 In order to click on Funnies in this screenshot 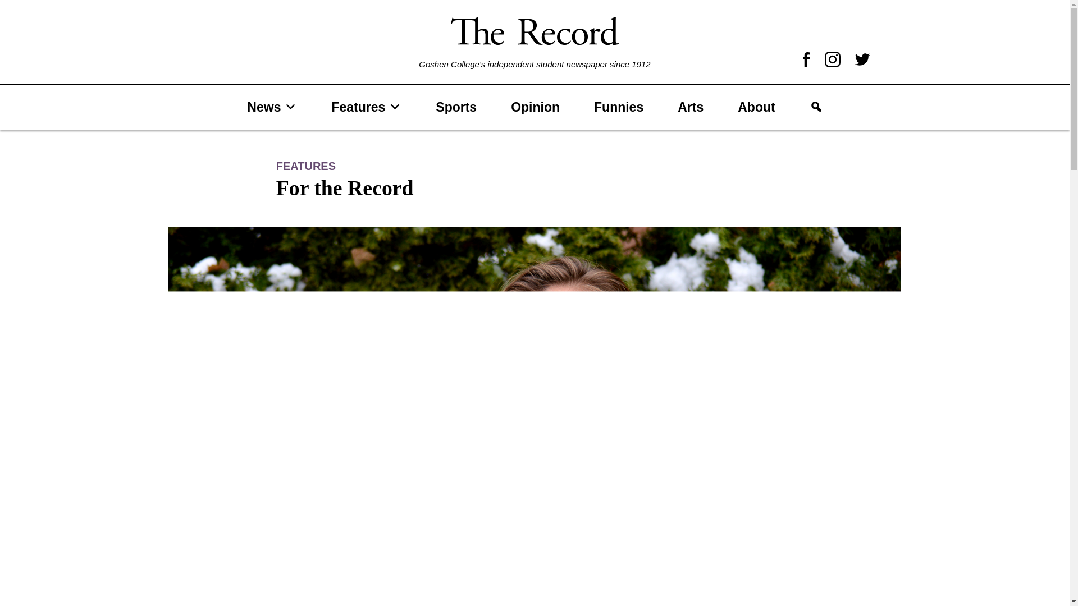, I will do `click(618, 107)`.